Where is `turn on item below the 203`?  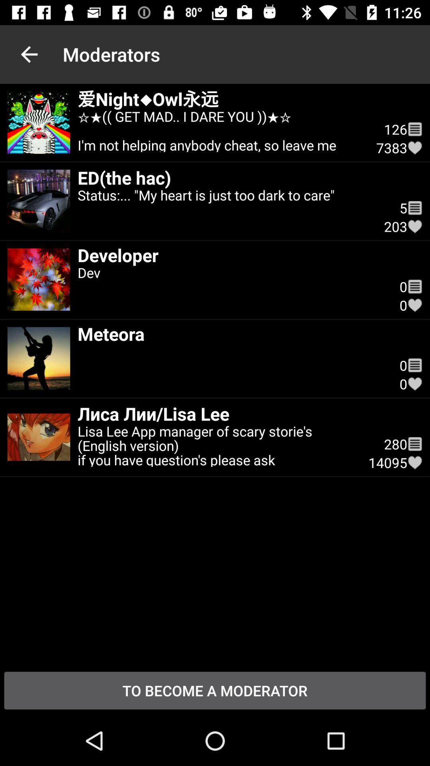
turn on item below the 203 is located at coordinates (231, 287).